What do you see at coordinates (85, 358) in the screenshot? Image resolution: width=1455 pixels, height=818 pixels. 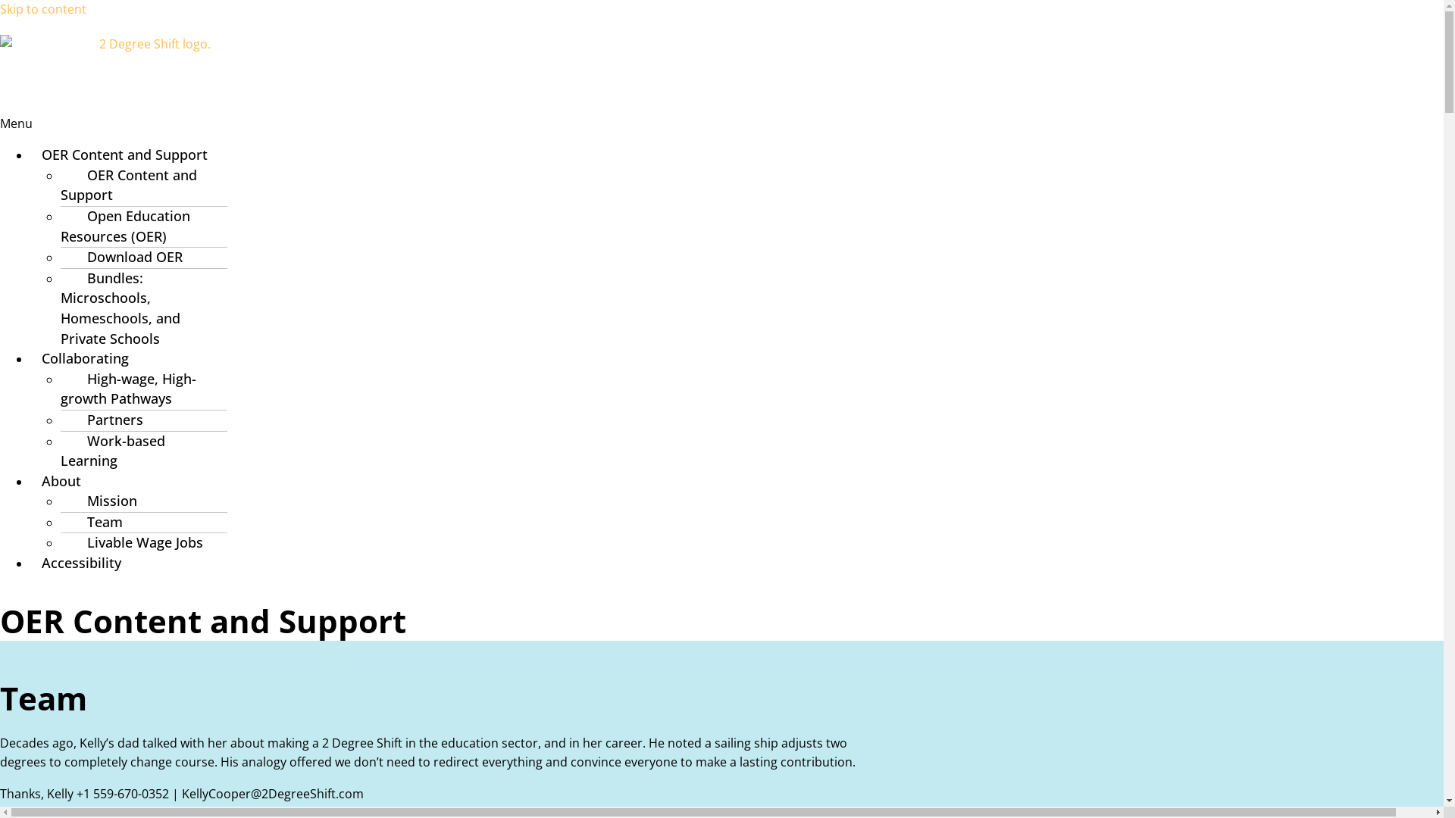 I see `Collaborating` at bounding box center [85, 358].